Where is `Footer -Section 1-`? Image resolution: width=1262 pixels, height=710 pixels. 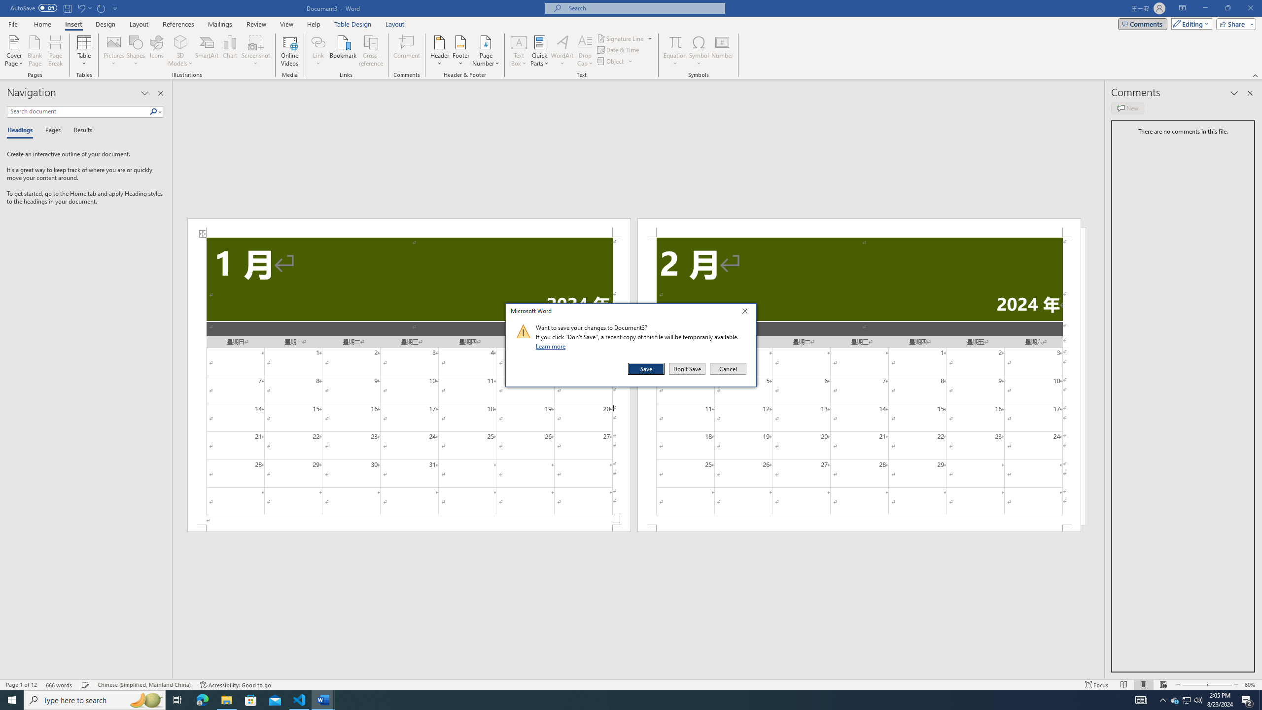
Footer -Section 1- is located at coordinates (409, 528).